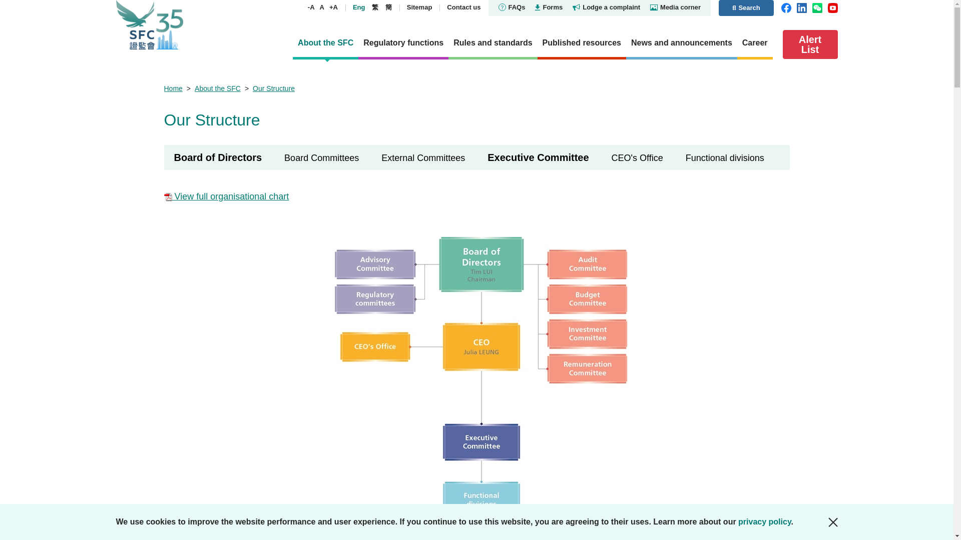 This screenshot has width=961, height=540. I want to click on Forms, so click(549, 7).